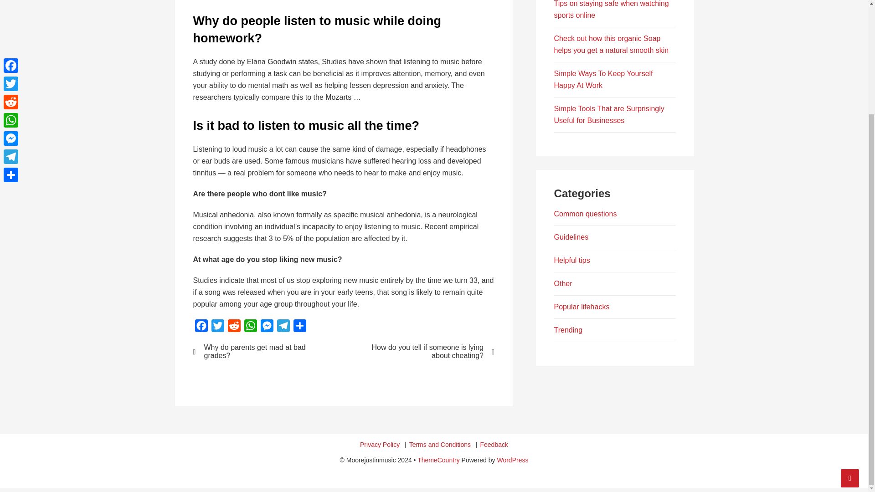  I want to click on Telegram, so click(283, 327).